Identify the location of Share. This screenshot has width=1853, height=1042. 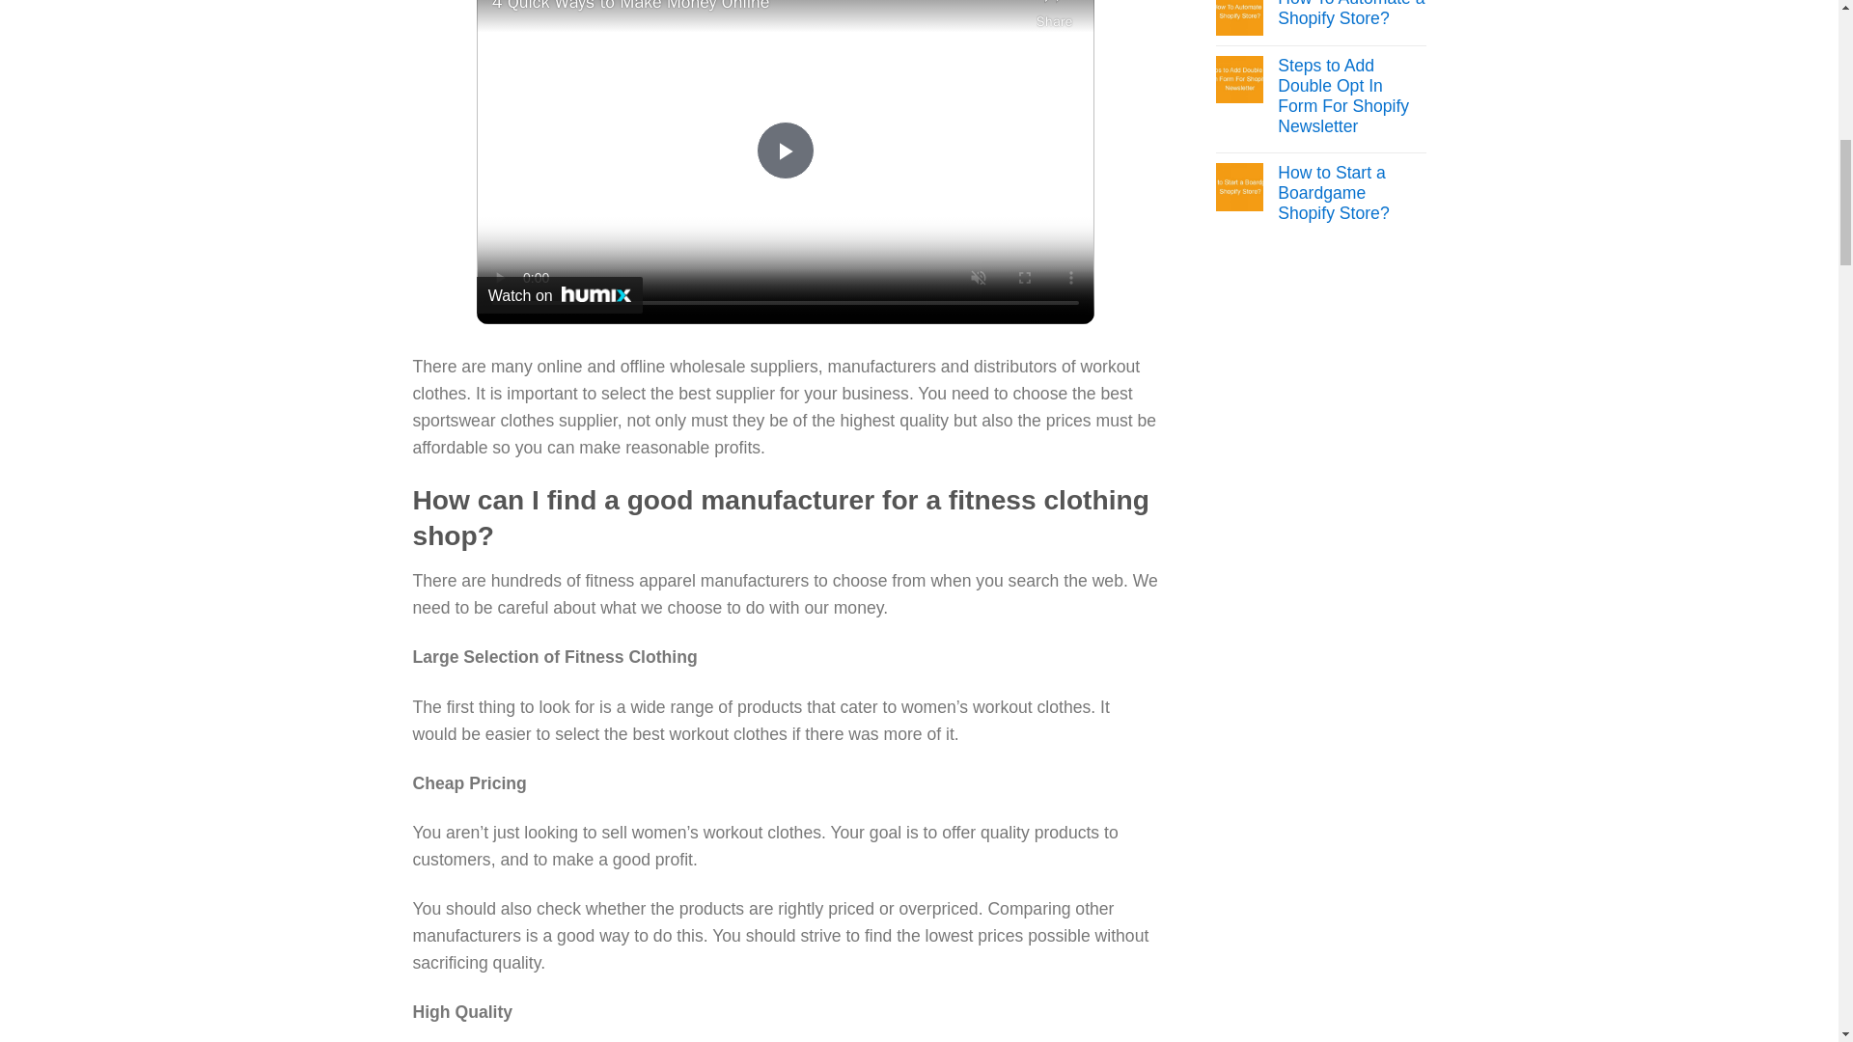
(1054, 15).